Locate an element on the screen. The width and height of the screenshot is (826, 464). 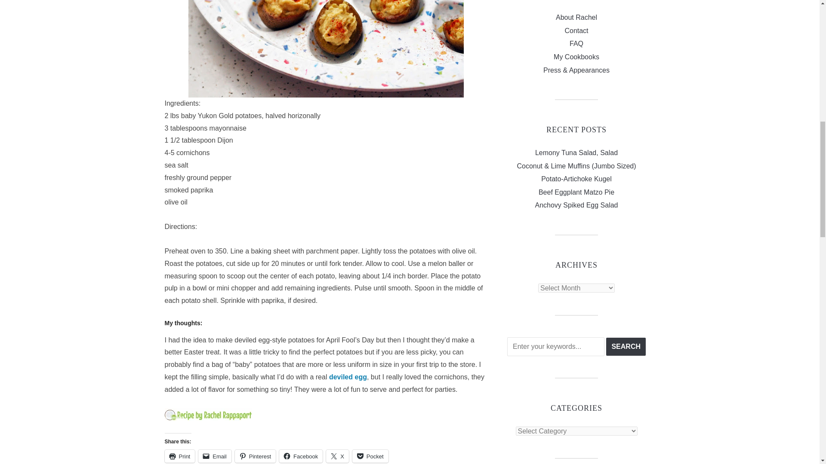
Search is located at coordinates (626, 347).